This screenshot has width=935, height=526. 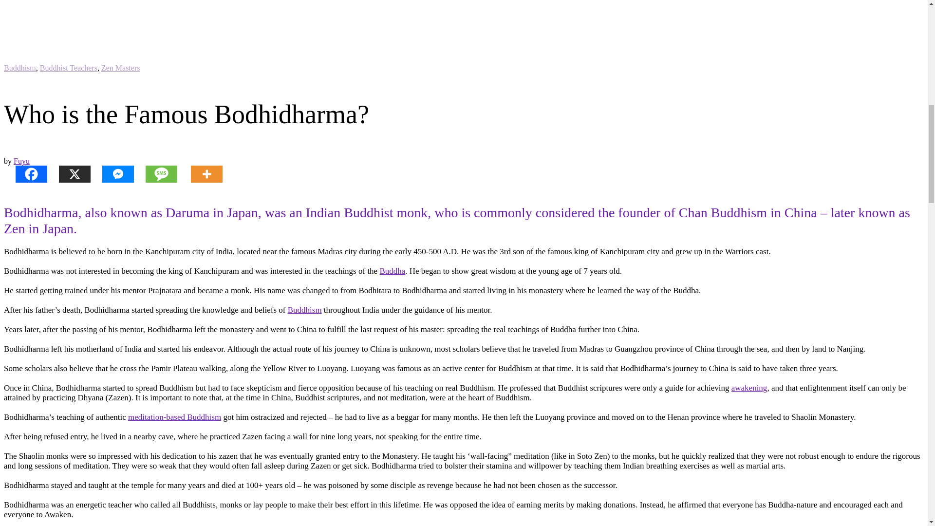 I want to click on Buddhism, so click(x=19, y=67).